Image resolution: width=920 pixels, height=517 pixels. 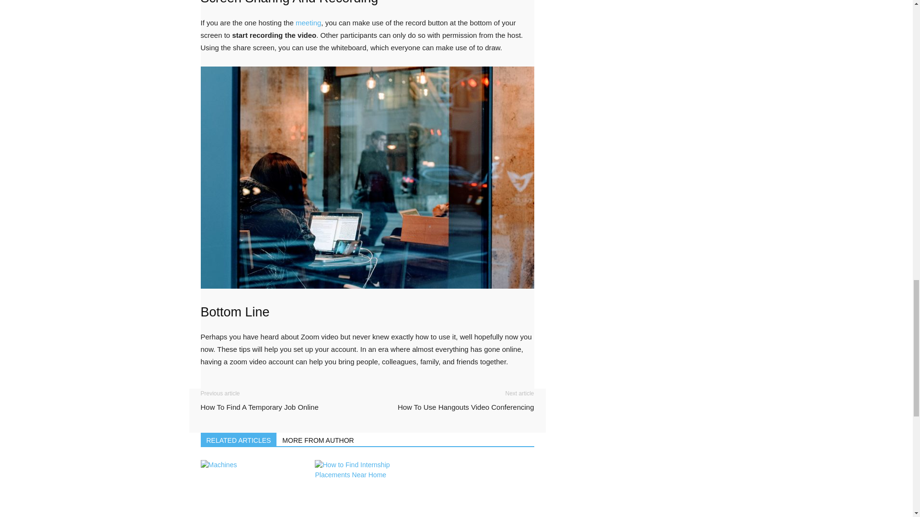 What do you see at coordinates (466, 407) in the screenshot?
I see `How To Use Hangouts Video Conferencing` at bounding box center [466, 407].